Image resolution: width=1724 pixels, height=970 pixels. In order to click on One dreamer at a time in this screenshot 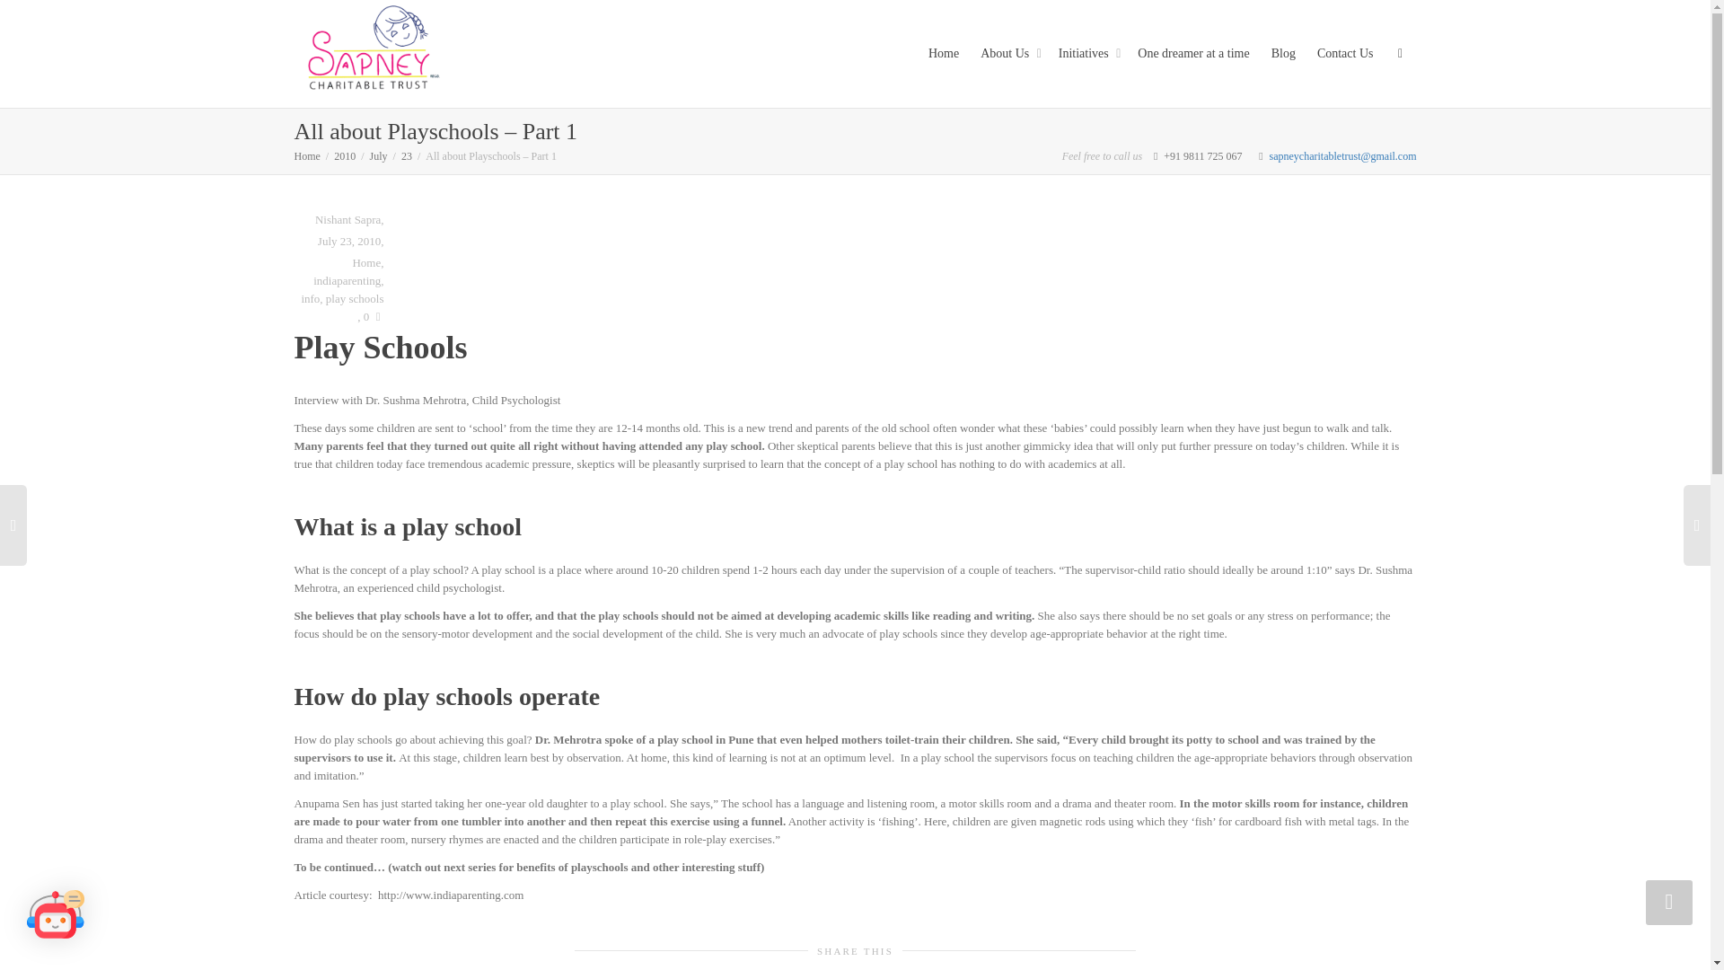, I will do `click(1192, 54)`.